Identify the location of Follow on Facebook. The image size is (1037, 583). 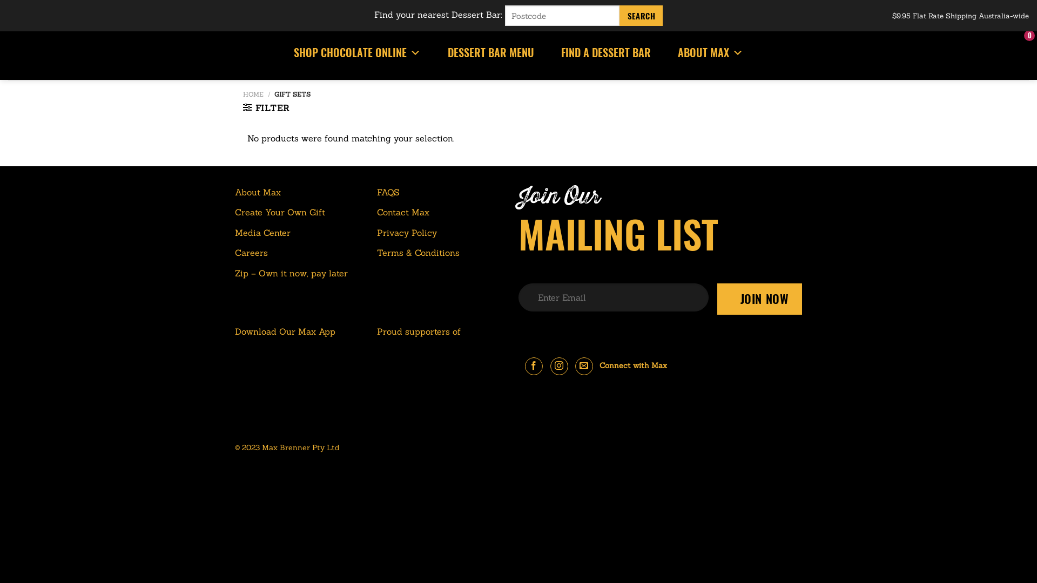
(534, 366).